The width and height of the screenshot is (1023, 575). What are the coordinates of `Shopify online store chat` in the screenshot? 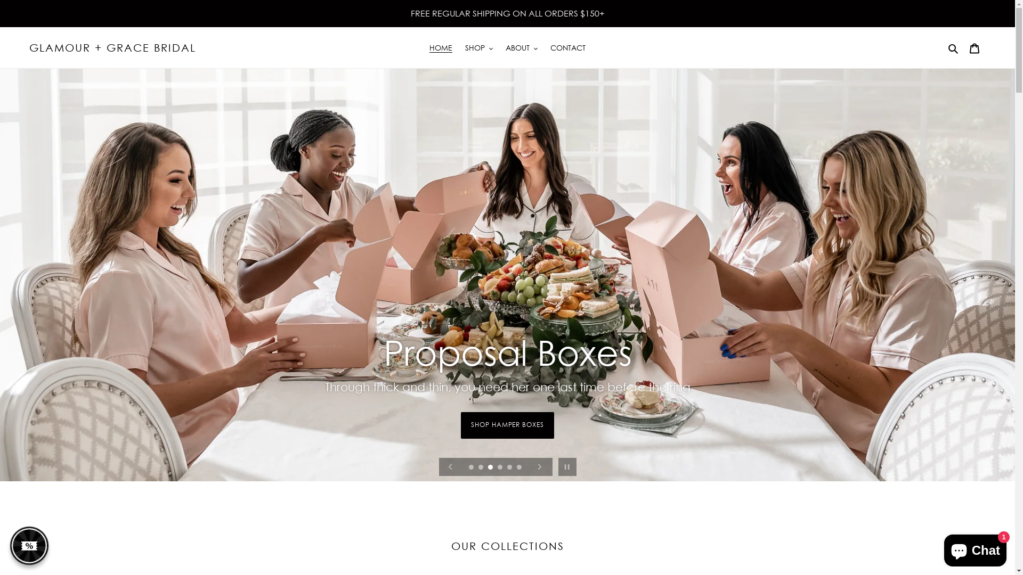 It's located at (975, 548).